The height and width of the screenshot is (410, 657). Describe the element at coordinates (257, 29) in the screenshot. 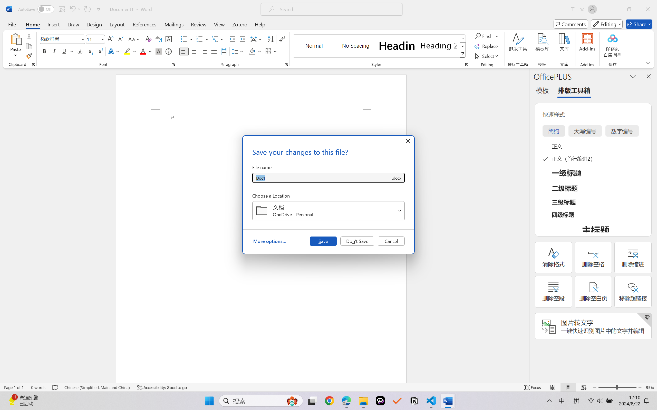

I see `Compare` at that location.